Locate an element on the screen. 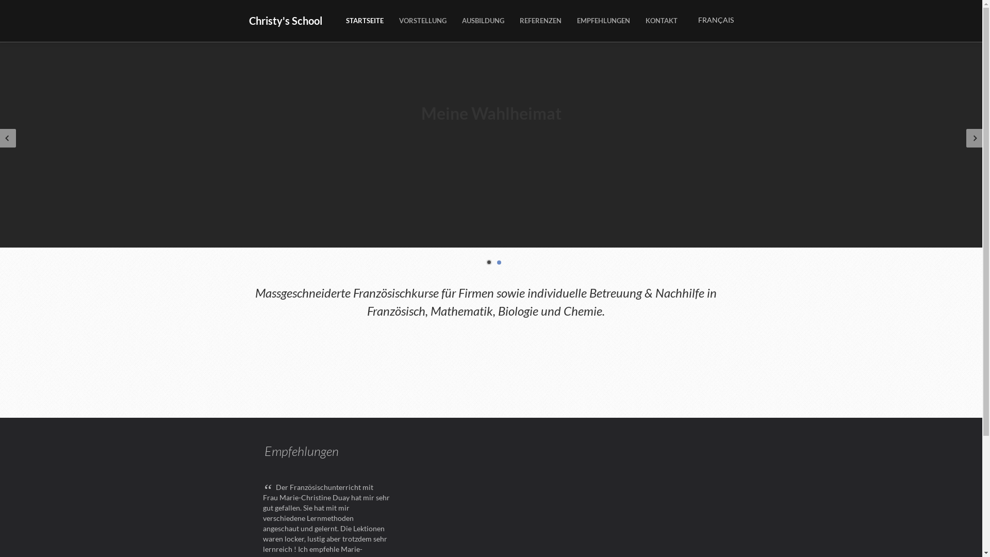  Christy's School is located at coordinates (285, 21).